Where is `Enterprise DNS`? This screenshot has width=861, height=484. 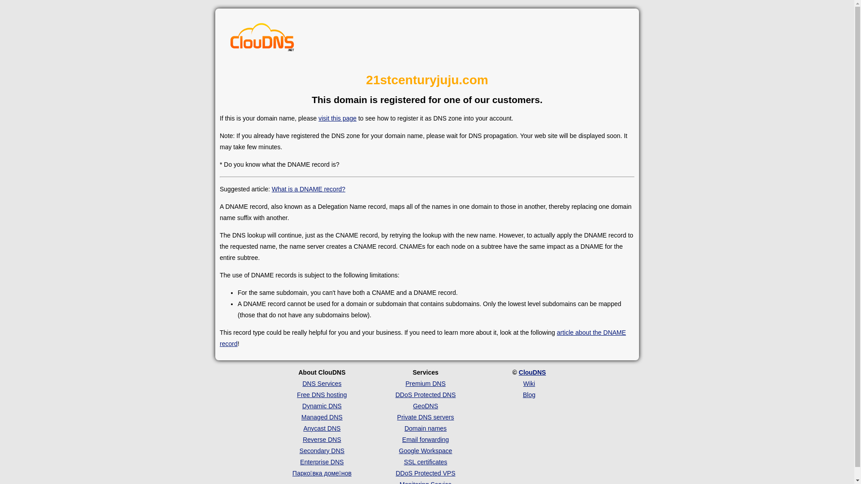
Enterprise DNS is located at coordinates (322, 462).